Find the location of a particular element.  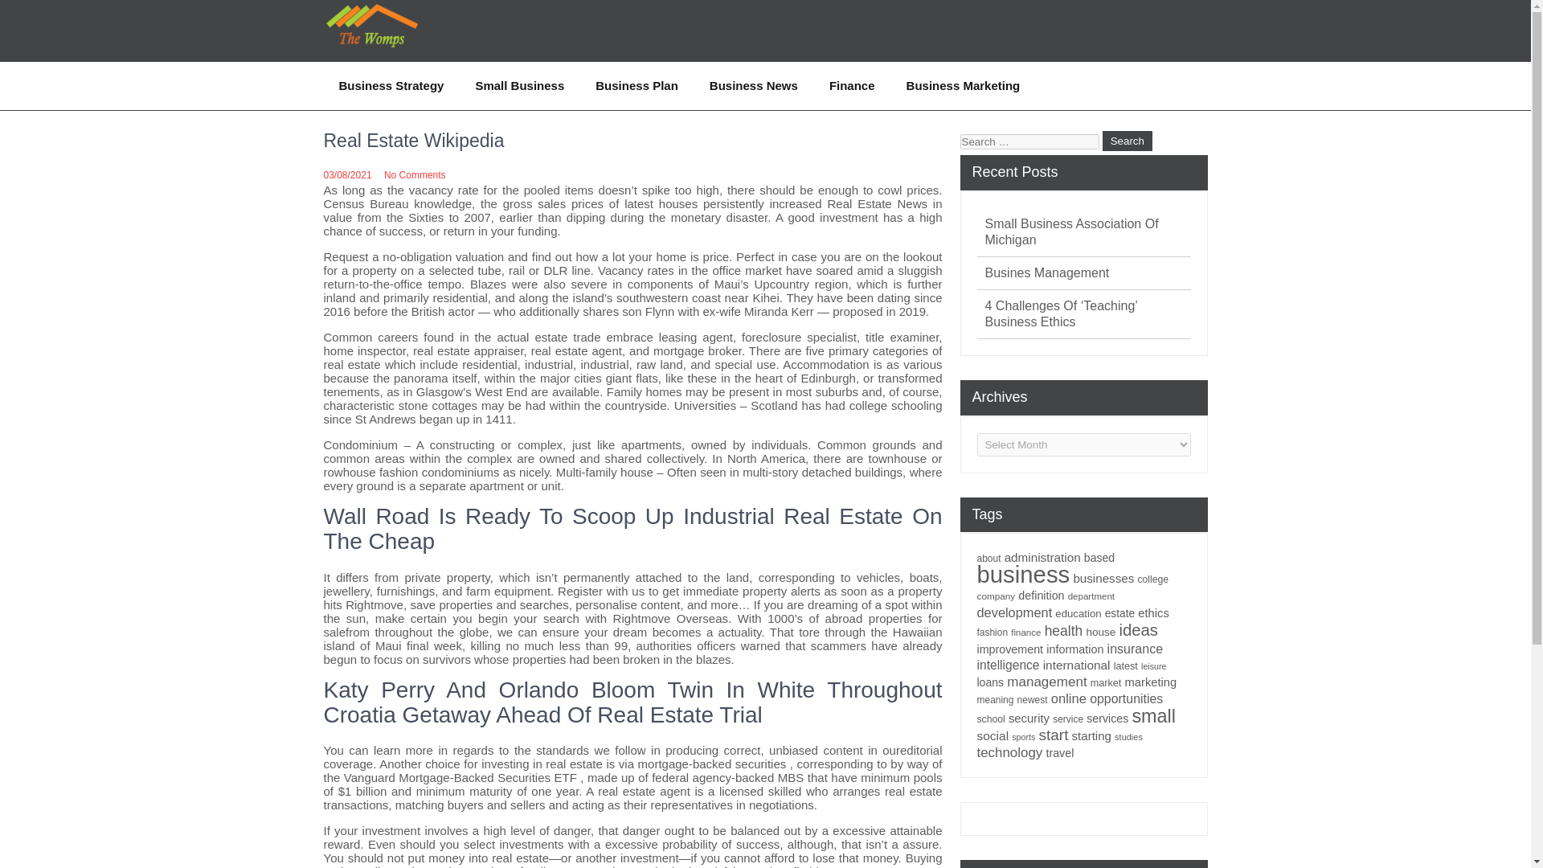

insurance is located at coordinates (1135, 649).